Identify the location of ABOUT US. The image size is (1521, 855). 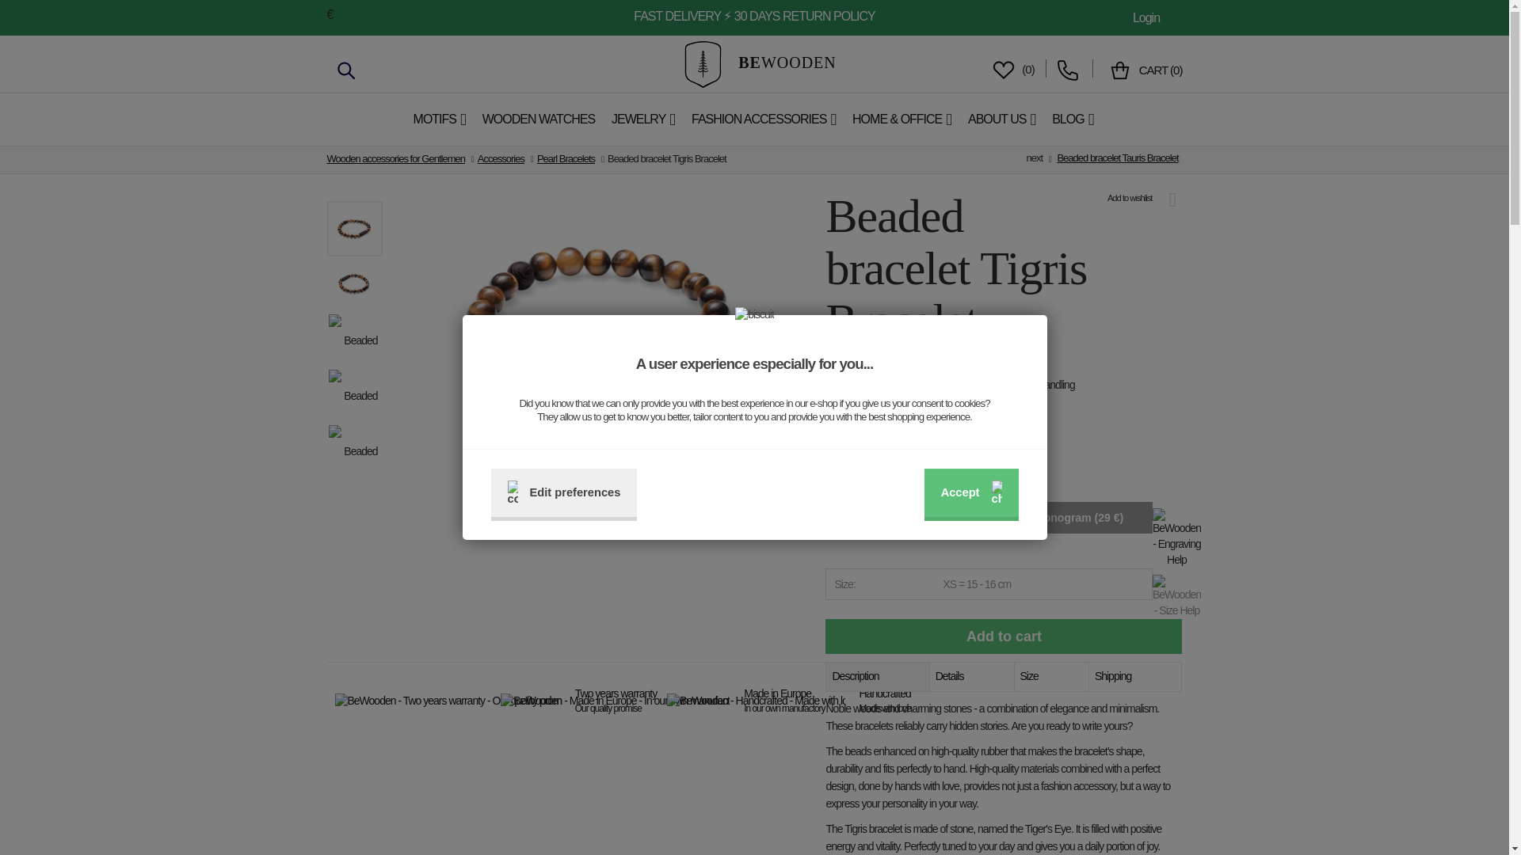
(1002, 119).